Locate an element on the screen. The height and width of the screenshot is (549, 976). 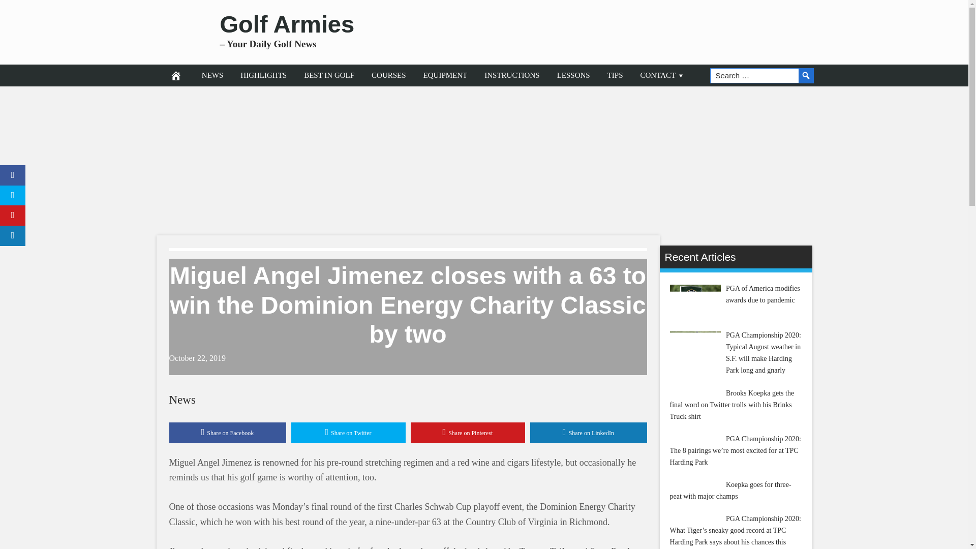
TIPS is located at coordinates (615, 75).